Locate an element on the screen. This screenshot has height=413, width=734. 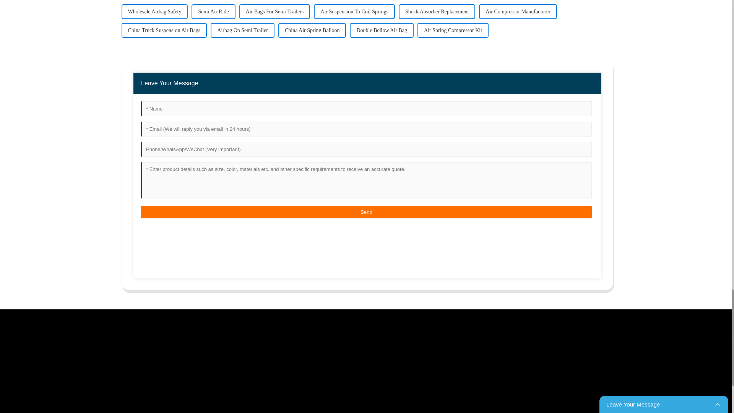
Wholesale Airbag Safety is located at coordinates (154, 11).